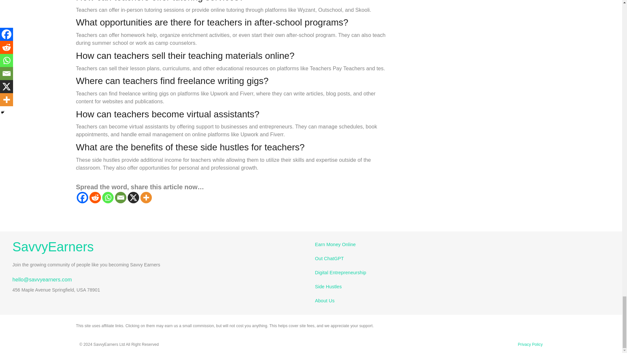  I want to click on More, so click(146, 197).